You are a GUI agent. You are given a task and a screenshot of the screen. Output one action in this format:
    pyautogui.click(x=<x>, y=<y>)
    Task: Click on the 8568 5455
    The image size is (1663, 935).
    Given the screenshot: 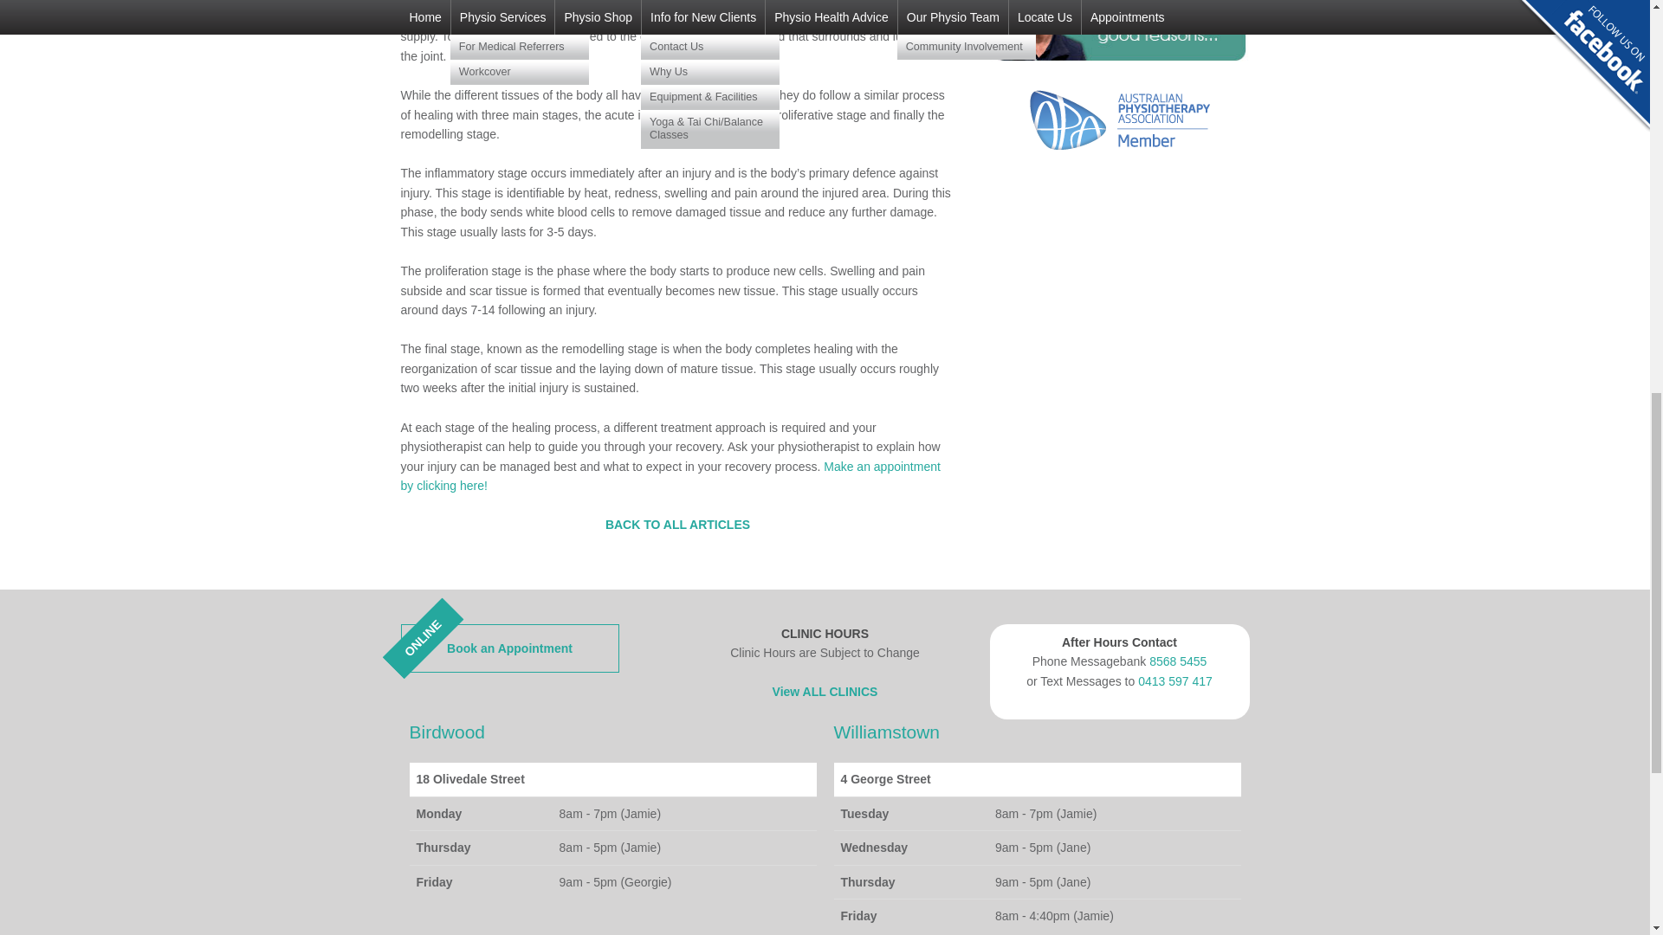 What is the action you would take?
    pyautogui.click(x=1178, y=661)
    